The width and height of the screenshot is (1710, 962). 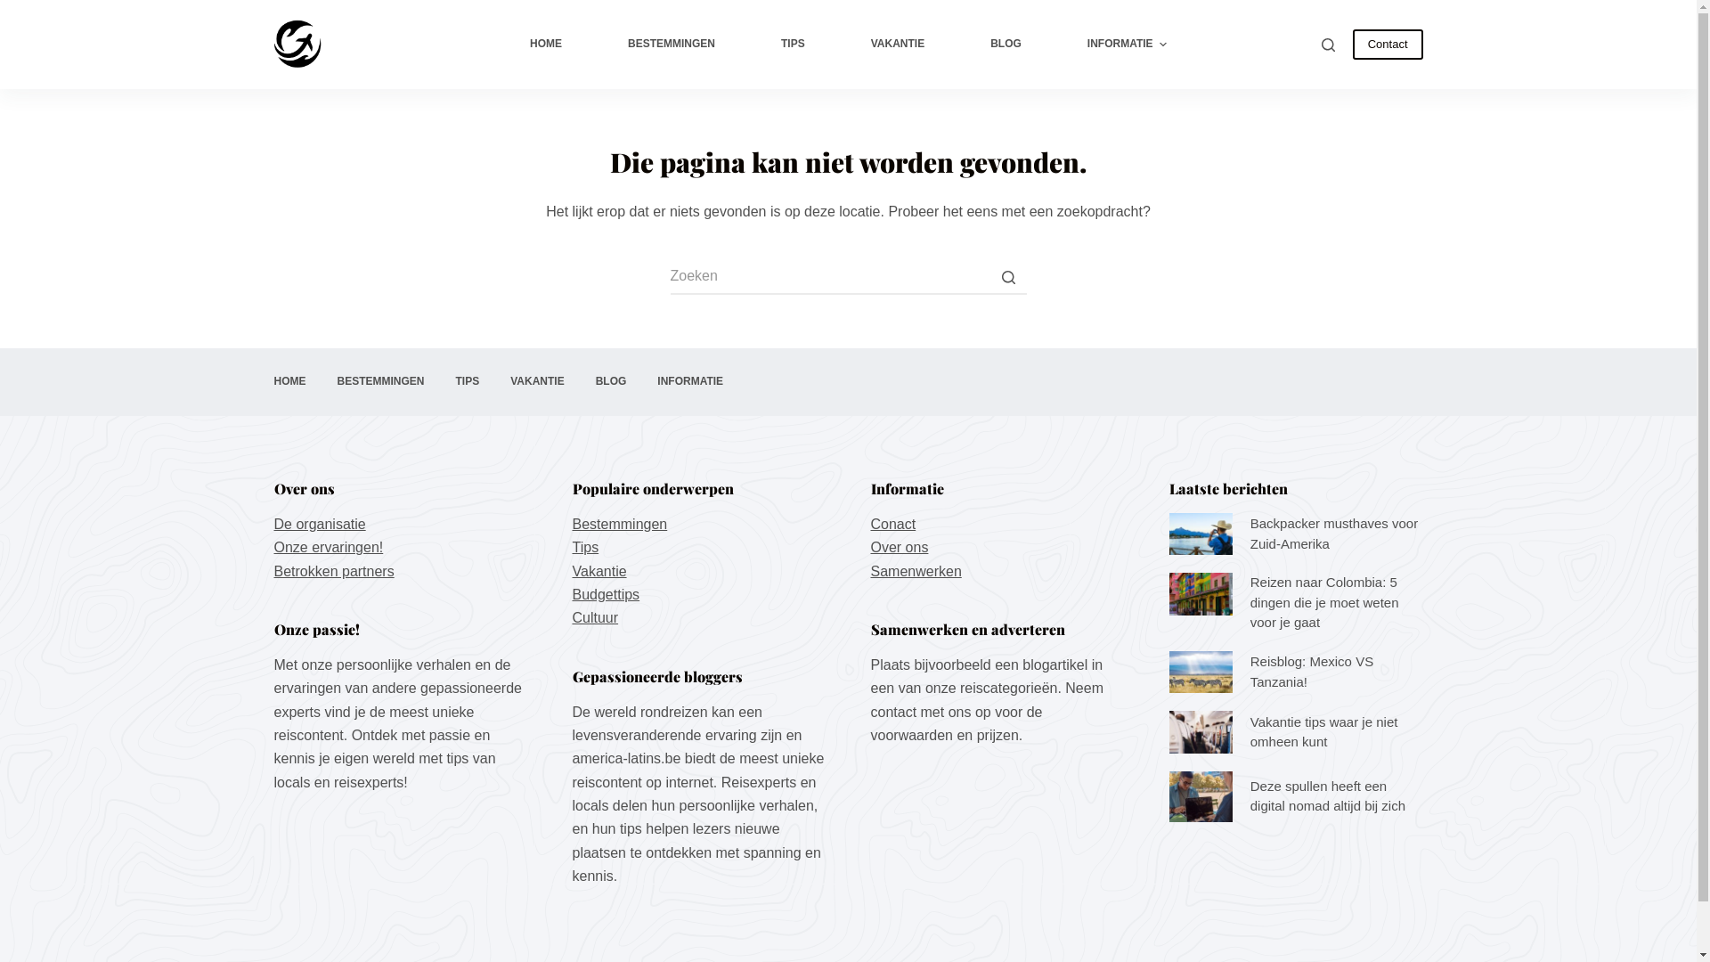 What do you see at coordinates (691, 382) in the screenshot?
I see `INFORMATIE` at bounding box center [691, 382].